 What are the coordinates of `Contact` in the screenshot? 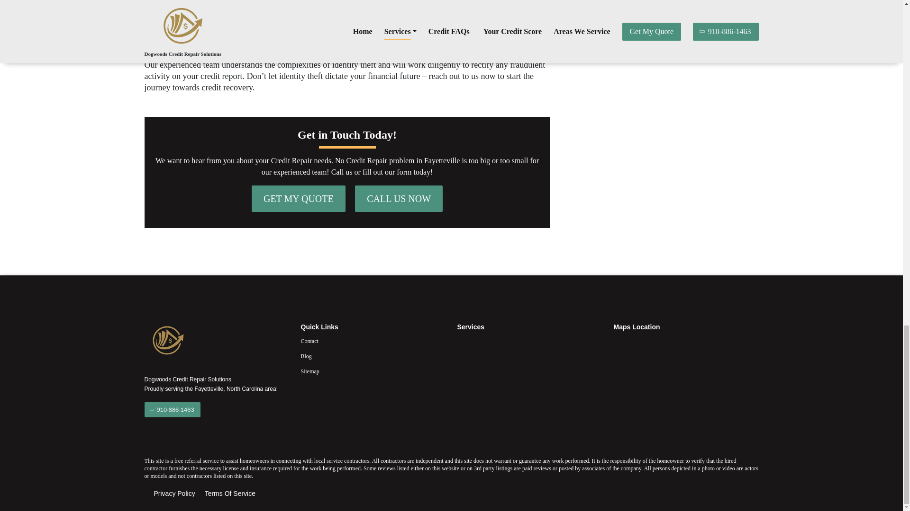 It's located at (373, 341).